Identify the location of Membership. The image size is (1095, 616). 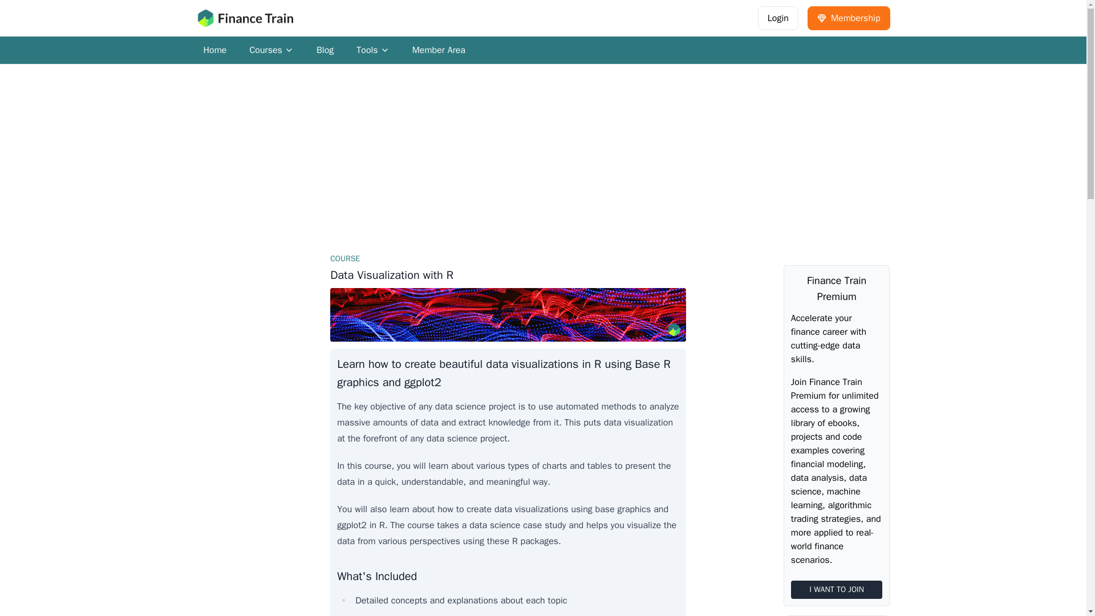
(325, 50).